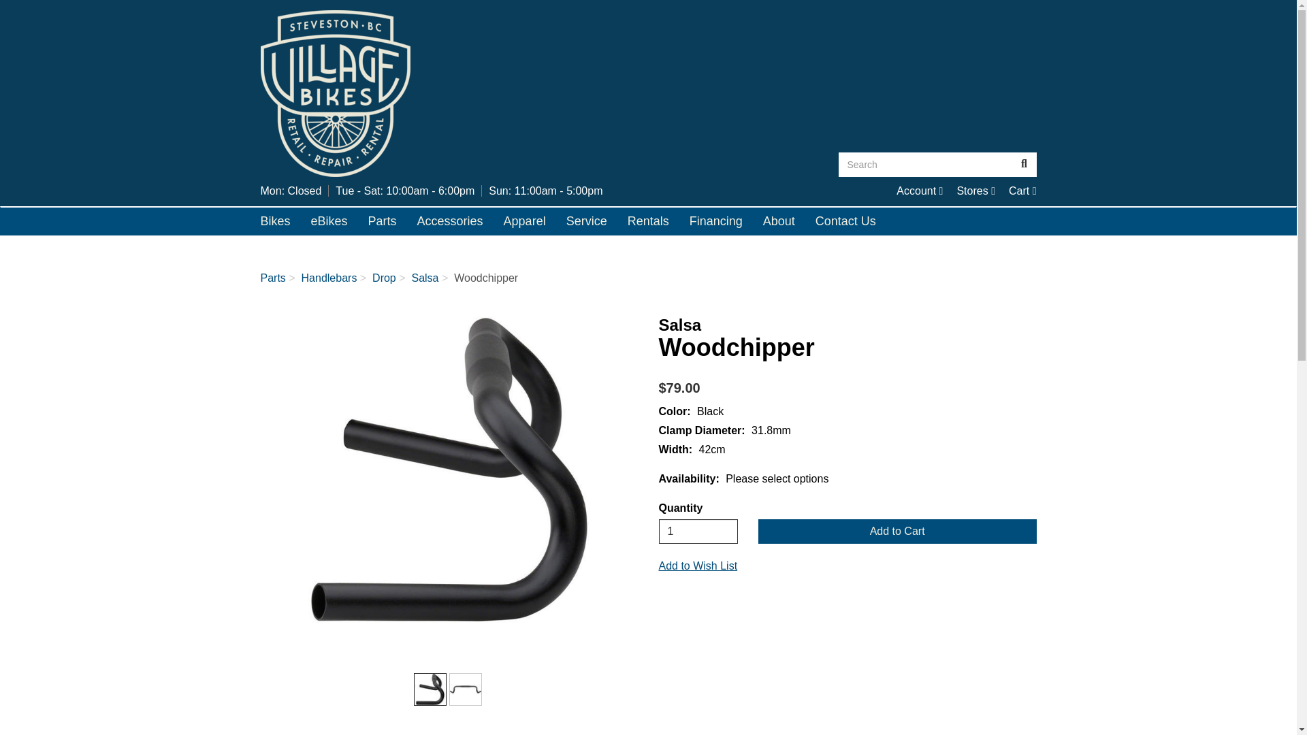 The width and height of the screenshot is (1307, 735). Describe the element at coordinates (919, 191) in the screenshot. I see `Cart` at that location.